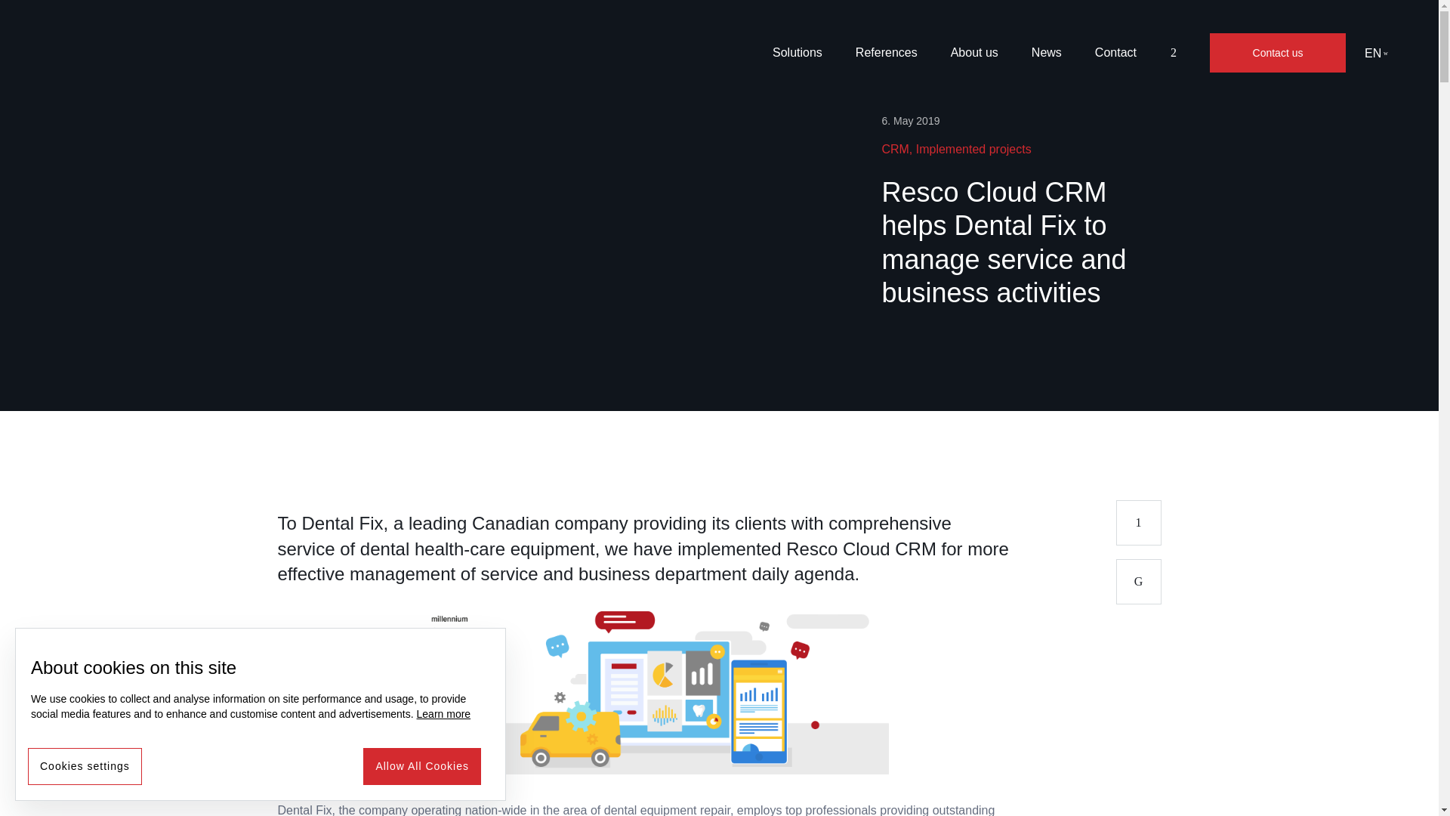 This screenshot has width=1450, height=816. What do you see at coordinates (1277, 53) in the screenshot?
I see `Contact us` at bounding box center [1277, 53].